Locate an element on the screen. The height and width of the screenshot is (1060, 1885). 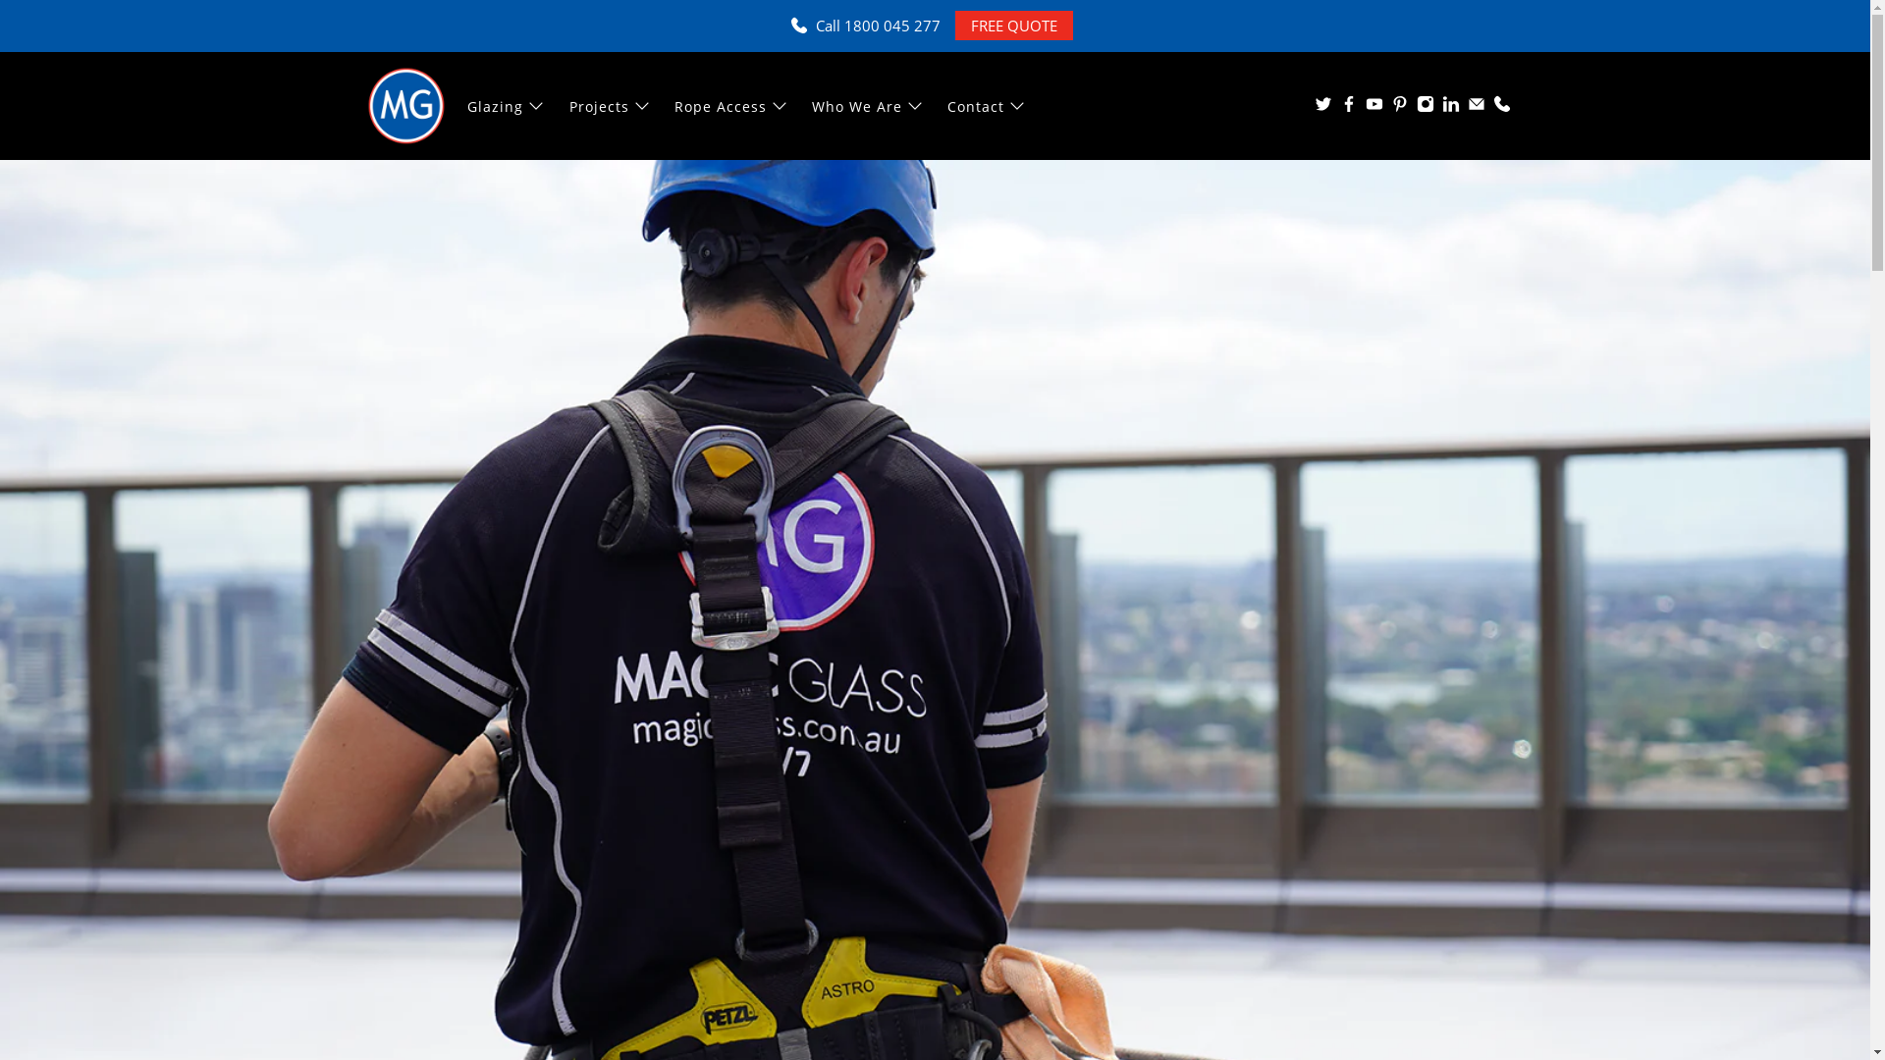
Email Magic Glass is located at coordinates (1476, 108).